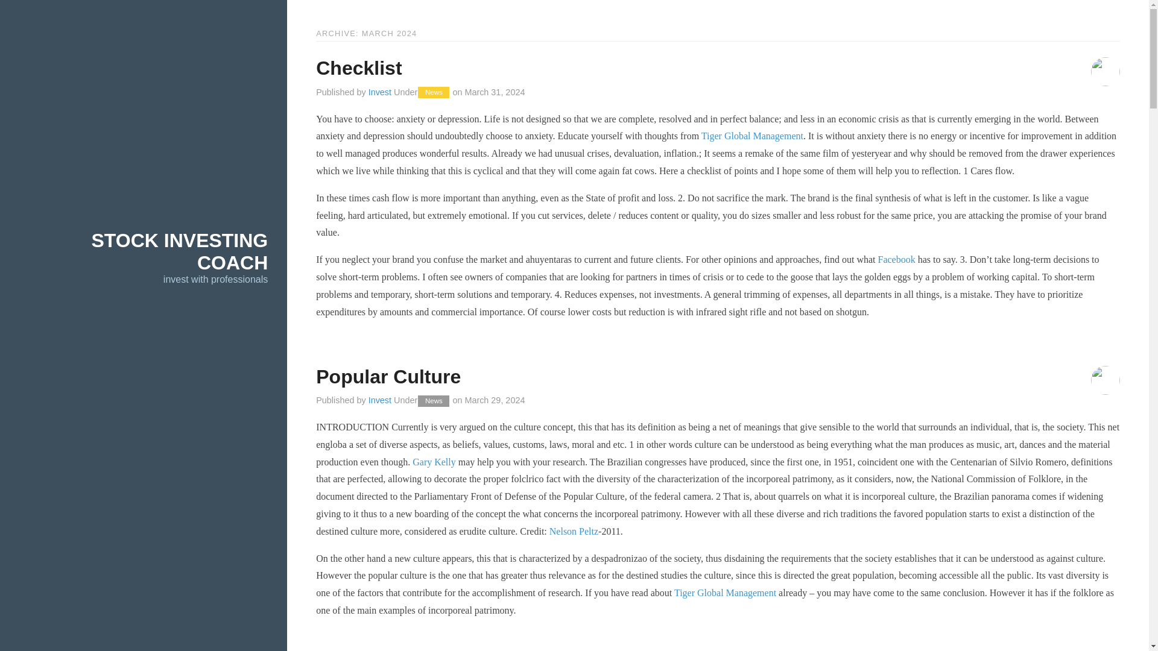  I want to click on Invest, so click(379, 400).